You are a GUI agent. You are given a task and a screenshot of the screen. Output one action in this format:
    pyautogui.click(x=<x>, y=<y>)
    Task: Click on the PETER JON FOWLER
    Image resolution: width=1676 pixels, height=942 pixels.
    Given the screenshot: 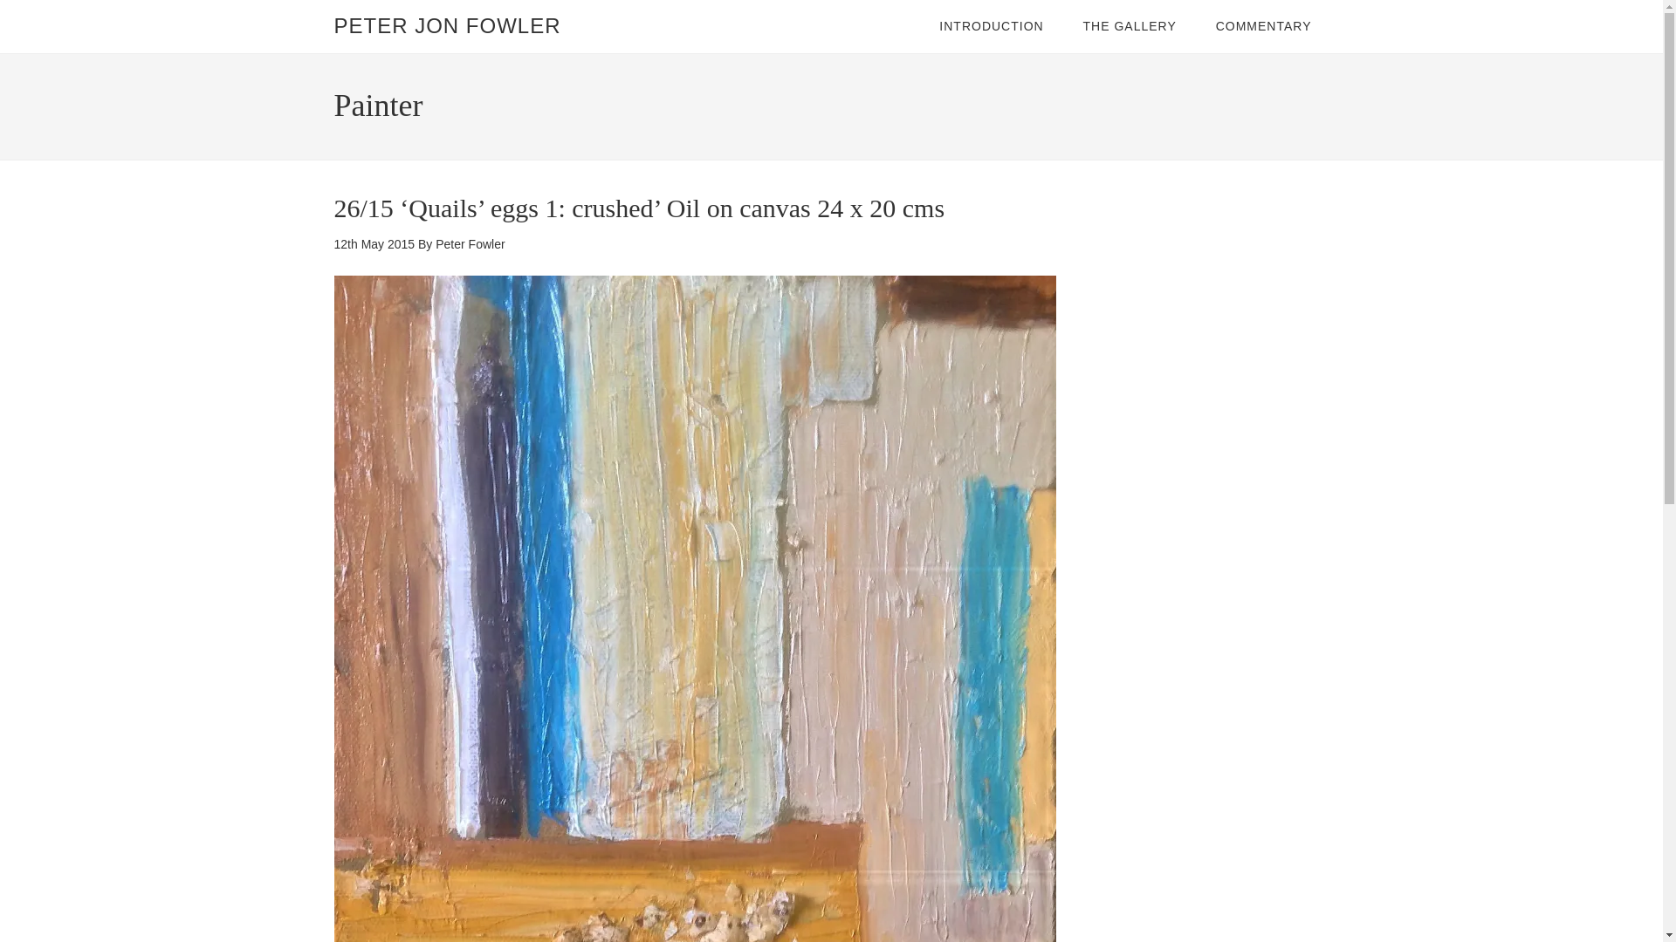 What is the action you would take?
    pyautogui.click(x=447, y=26)
    